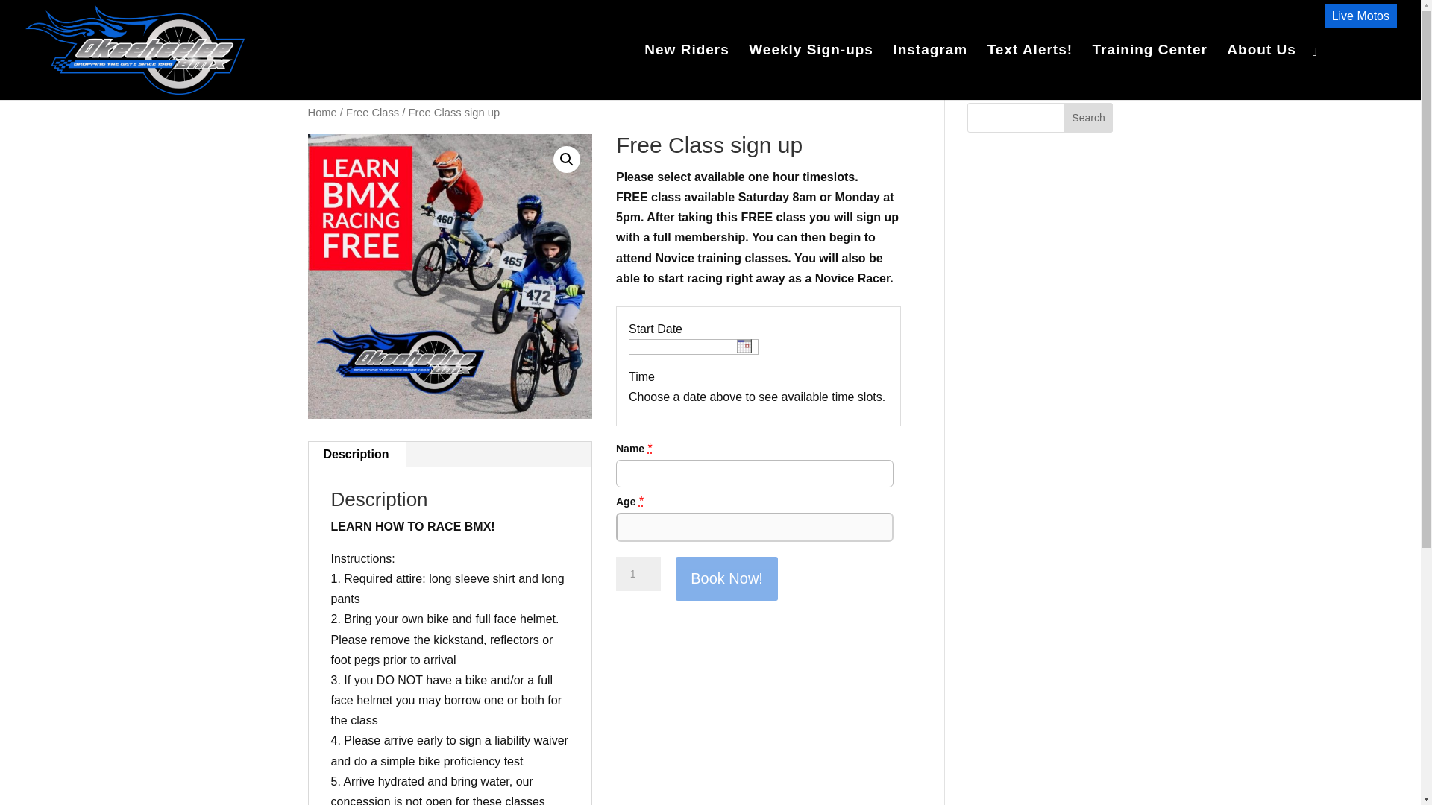 The width and height of the screenshot is (1432, 805). Describe the element at coordinates (1261, 72) in the screenshot. I see `About Us` at that location.